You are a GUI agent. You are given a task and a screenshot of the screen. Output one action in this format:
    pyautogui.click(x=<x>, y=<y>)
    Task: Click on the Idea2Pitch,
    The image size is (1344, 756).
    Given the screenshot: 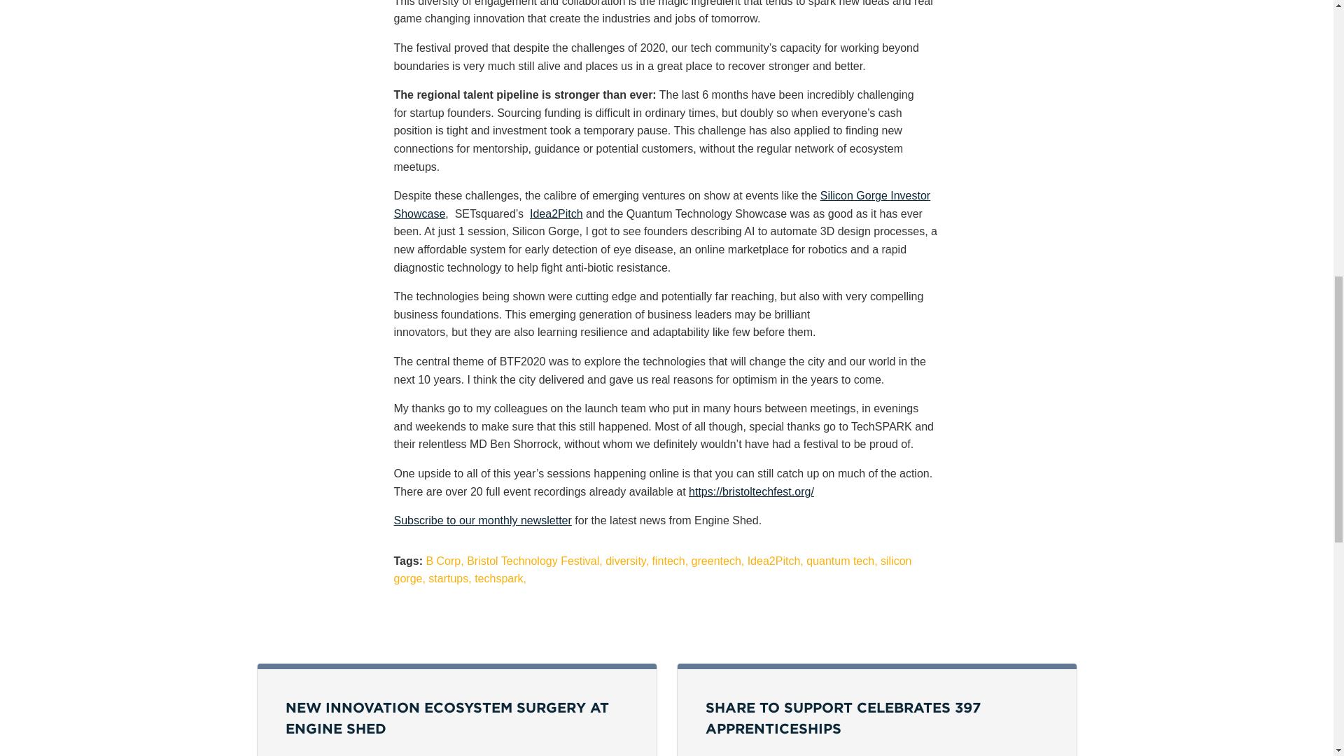 What is the action you would take?
    pyautogui.click(x=776, y=561)
    